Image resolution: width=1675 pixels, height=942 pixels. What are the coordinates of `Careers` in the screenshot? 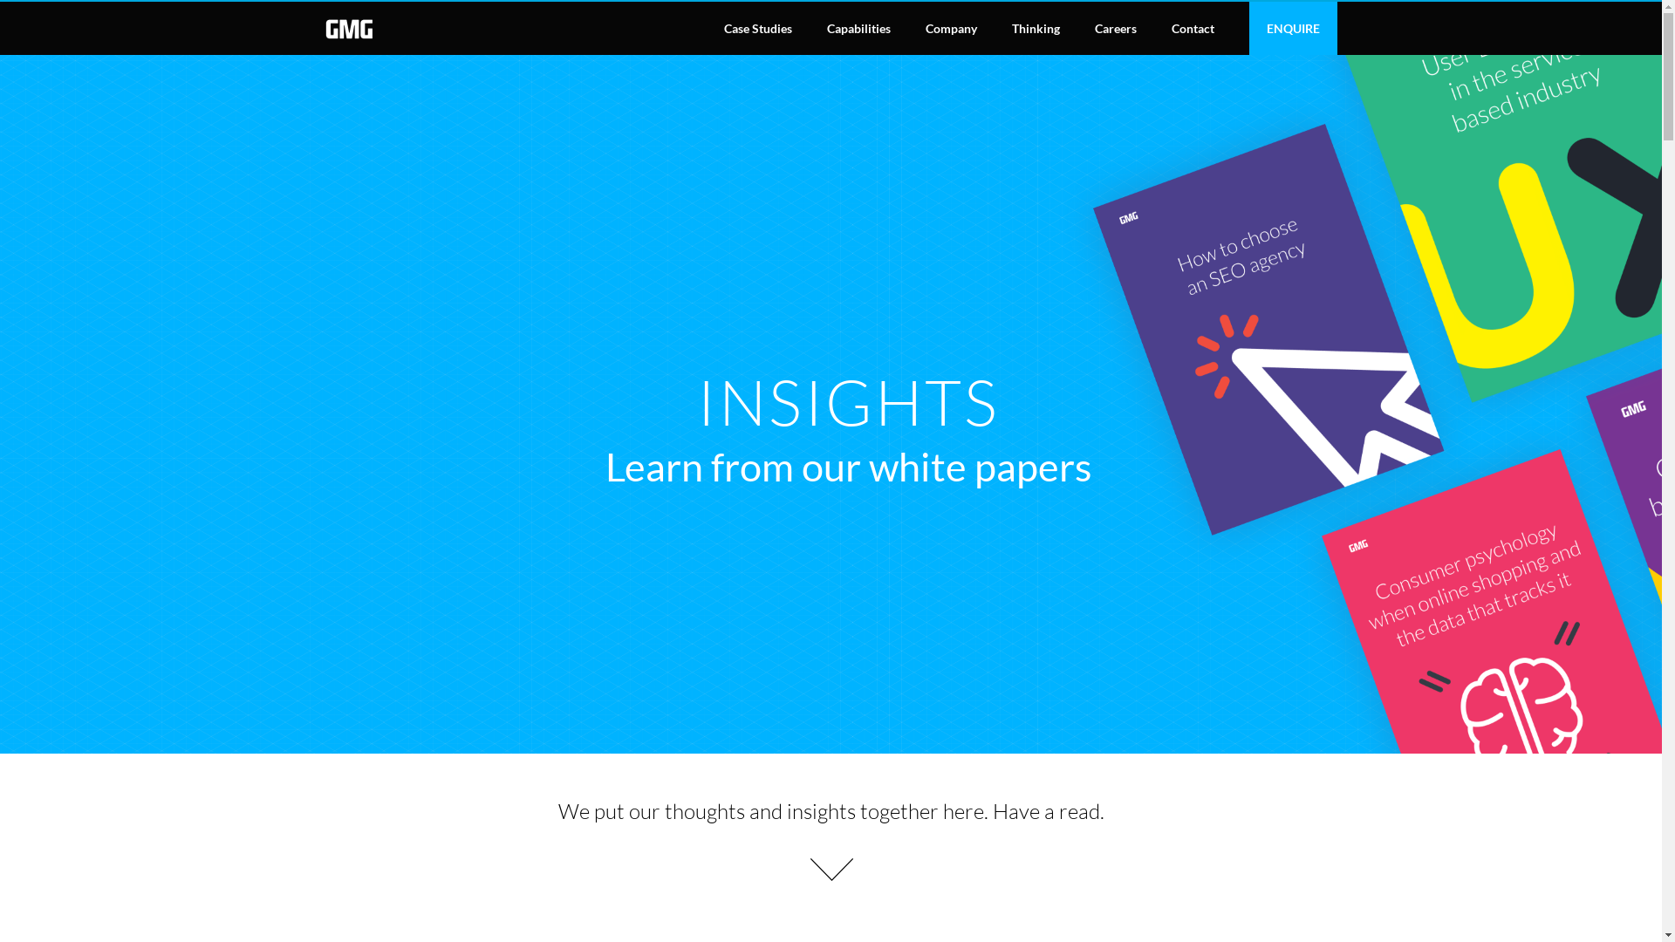 It's located at (1115, 28).